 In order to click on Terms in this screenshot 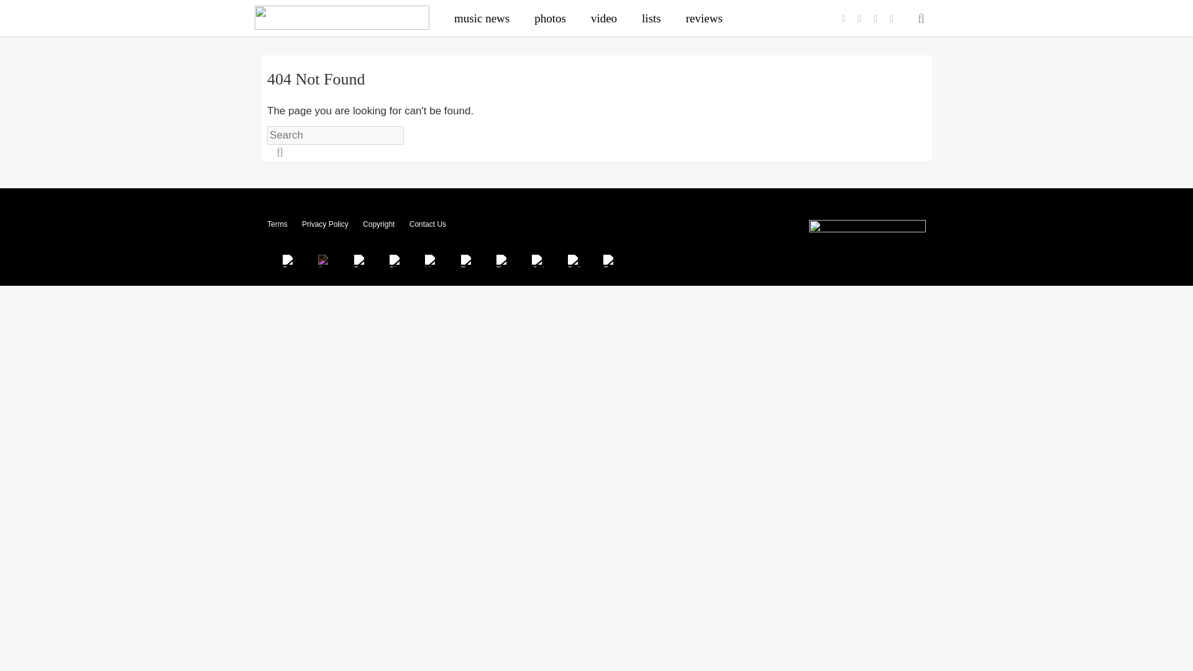, I will do `click(277, 224)`.